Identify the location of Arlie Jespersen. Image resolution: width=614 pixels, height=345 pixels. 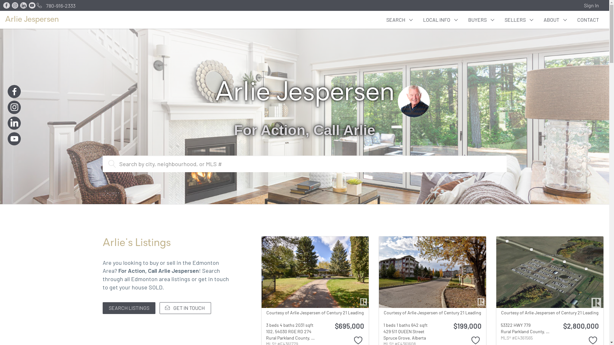
(32, 20).